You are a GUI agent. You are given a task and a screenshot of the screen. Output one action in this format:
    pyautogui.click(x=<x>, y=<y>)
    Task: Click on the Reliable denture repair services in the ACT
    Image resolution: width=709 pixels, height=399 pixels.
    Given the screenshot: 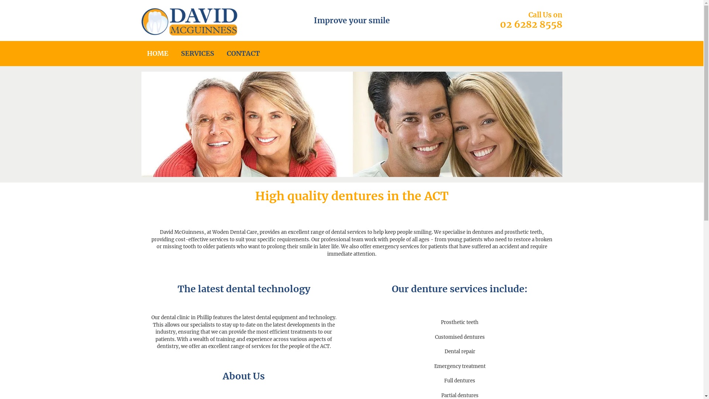 What is the action you would take?
    pyautogui.click(x=352, y=124)
    